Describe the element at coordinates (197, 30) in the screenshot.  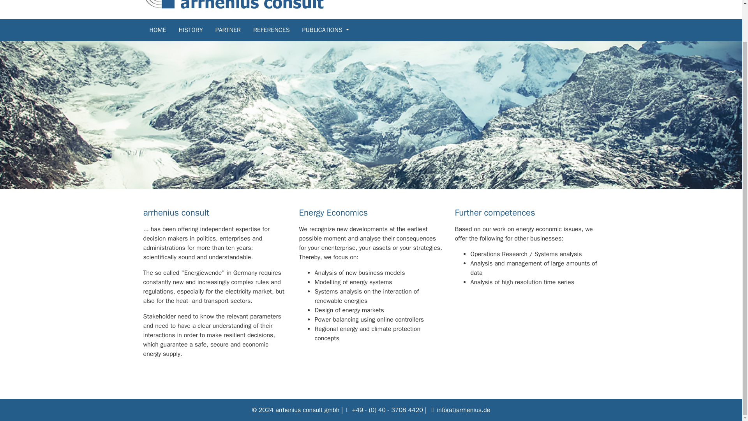
I see `History` at that location.